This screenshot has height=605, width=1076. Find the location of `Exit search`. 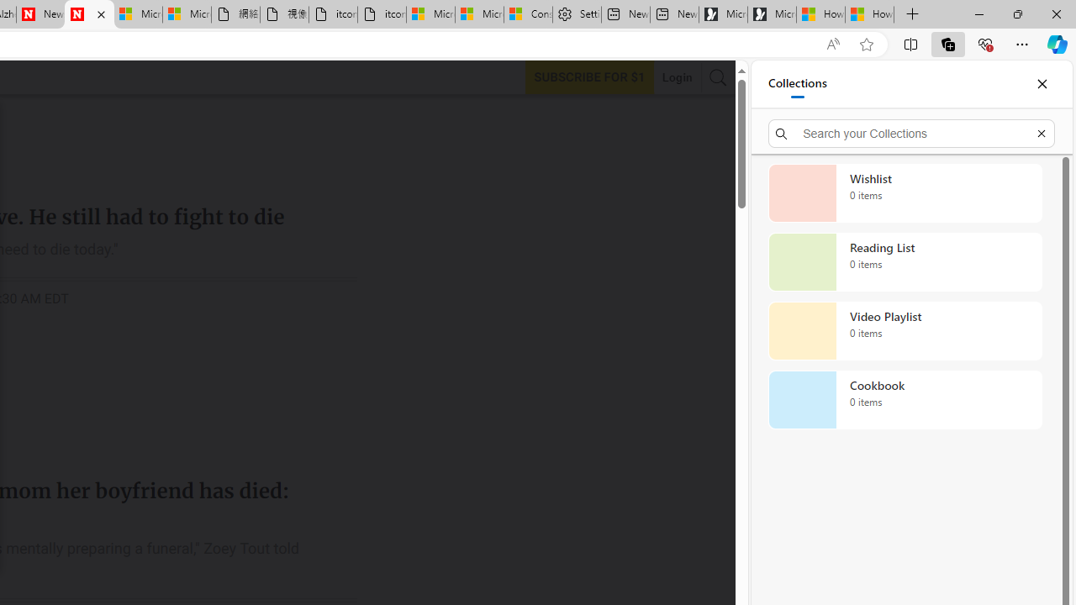

Exit search is located at coordinates (1041, 133).